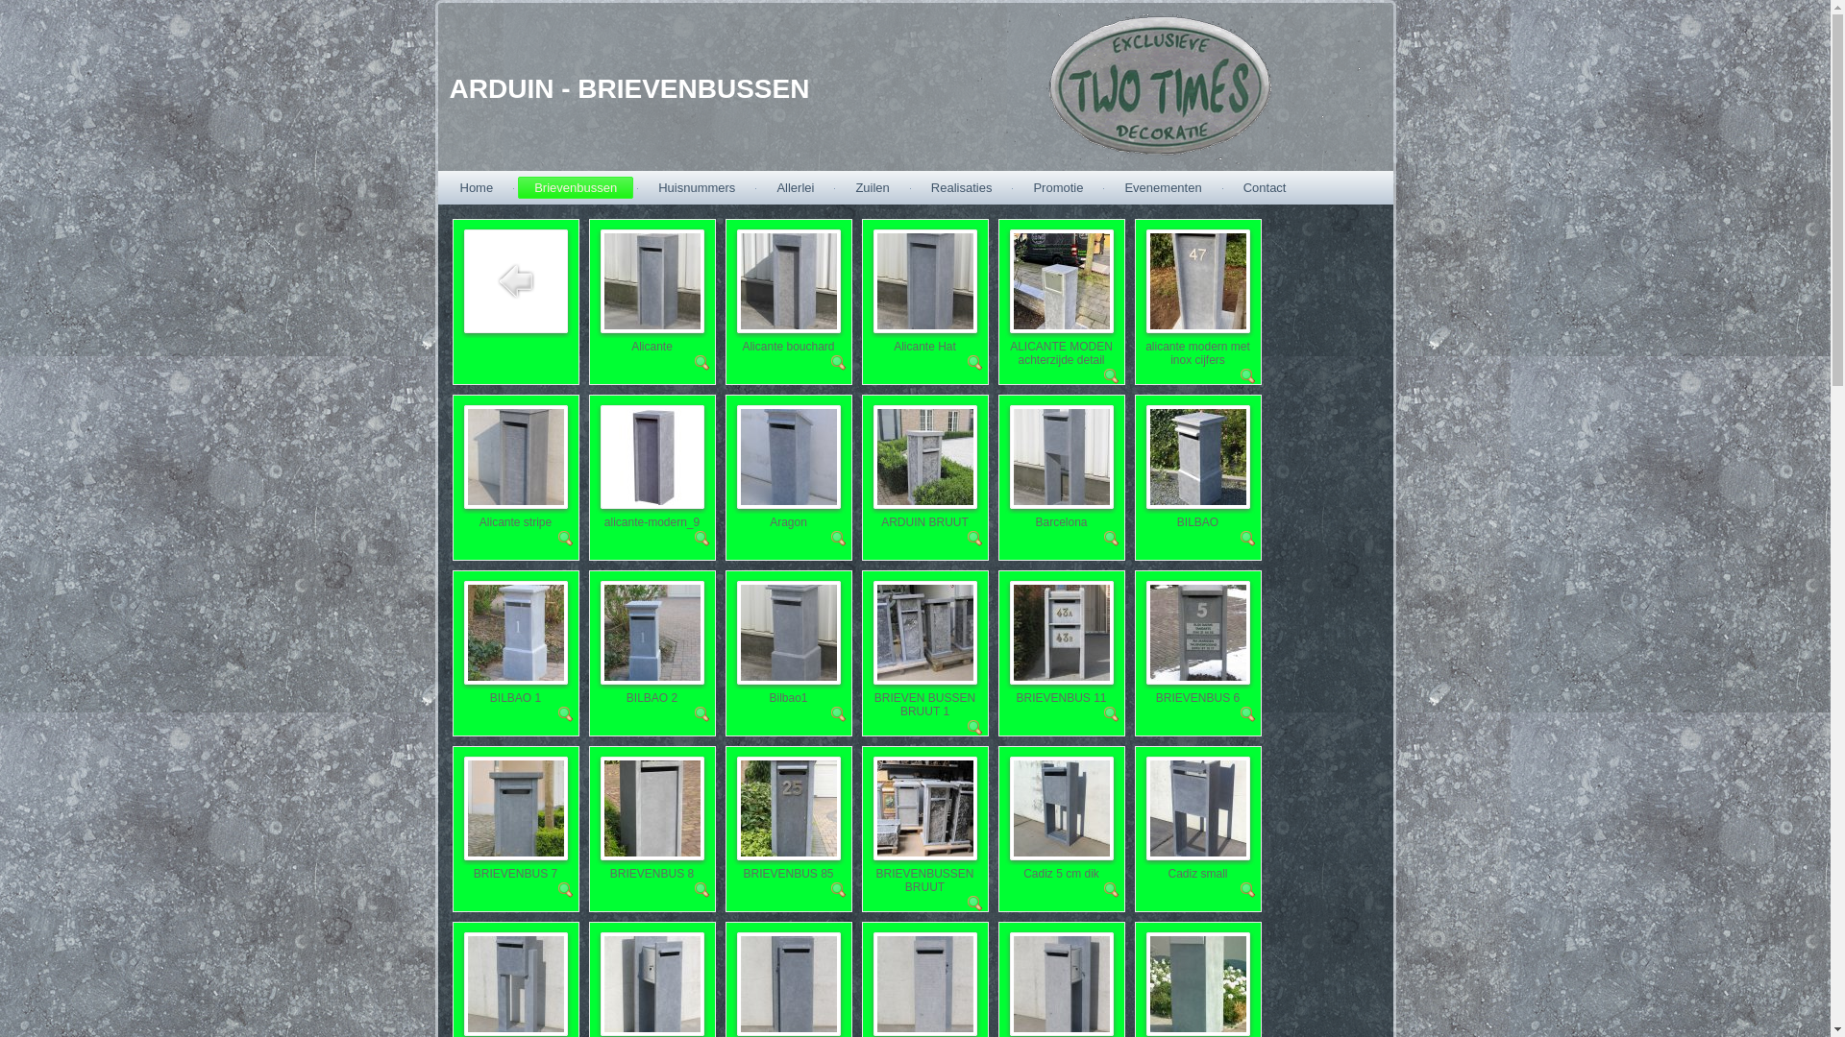 This screenshot has width=1845, height=1037. What do you see at coordinates (701, 717) in the screenshot?
I see `Detail` at bounding box center [701, 717].